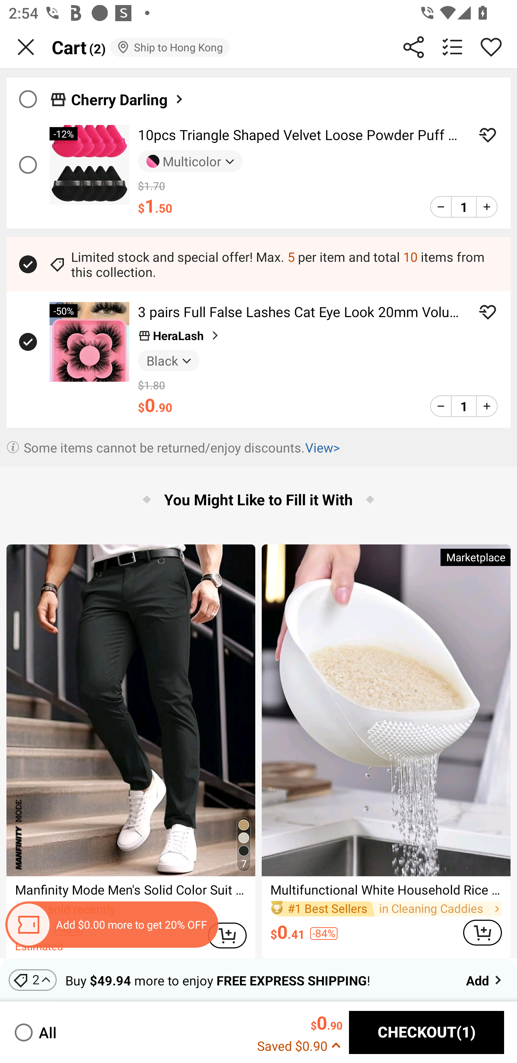 This screenshot has width=517, height=1063. What do you see at coordinates (441, 206) in the screenshot?
I see `product quantity minus 1` at bounding box center [441, 206].